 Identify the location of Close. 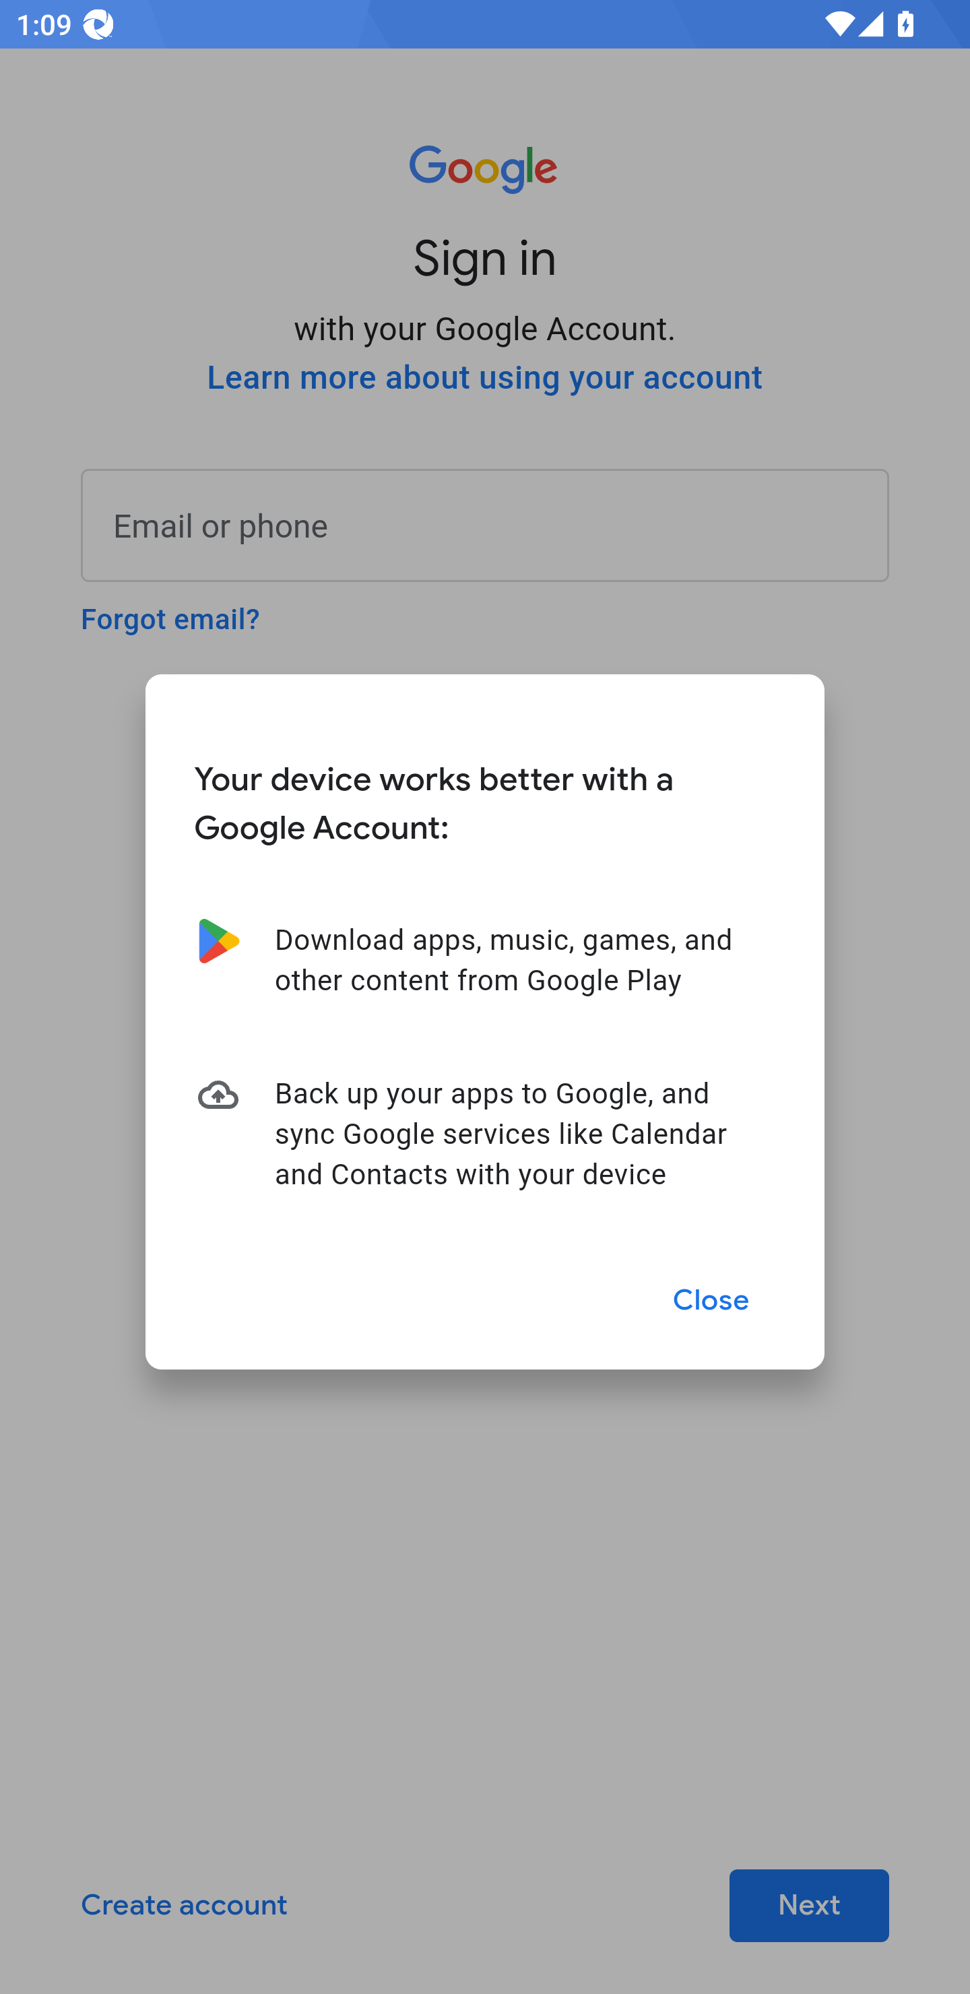
(711, 1300).